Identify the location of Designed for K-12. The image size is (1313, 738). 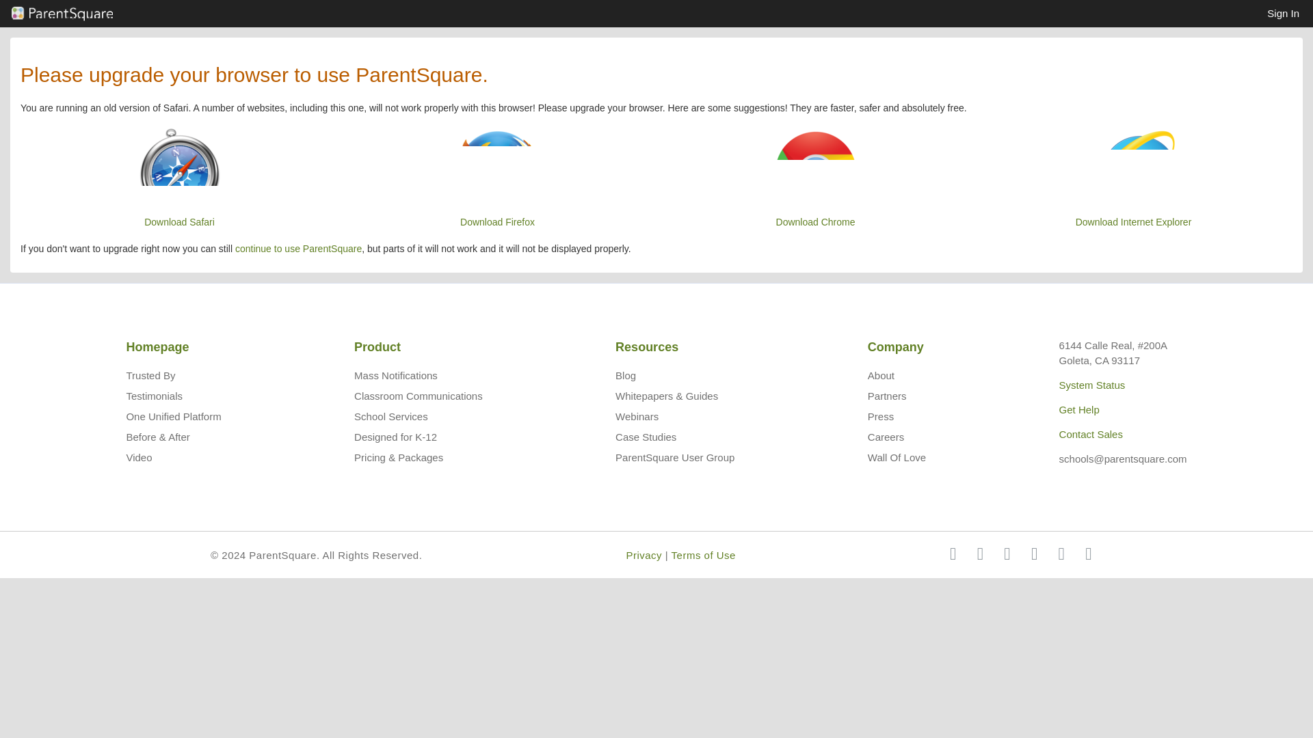
(395, 437).